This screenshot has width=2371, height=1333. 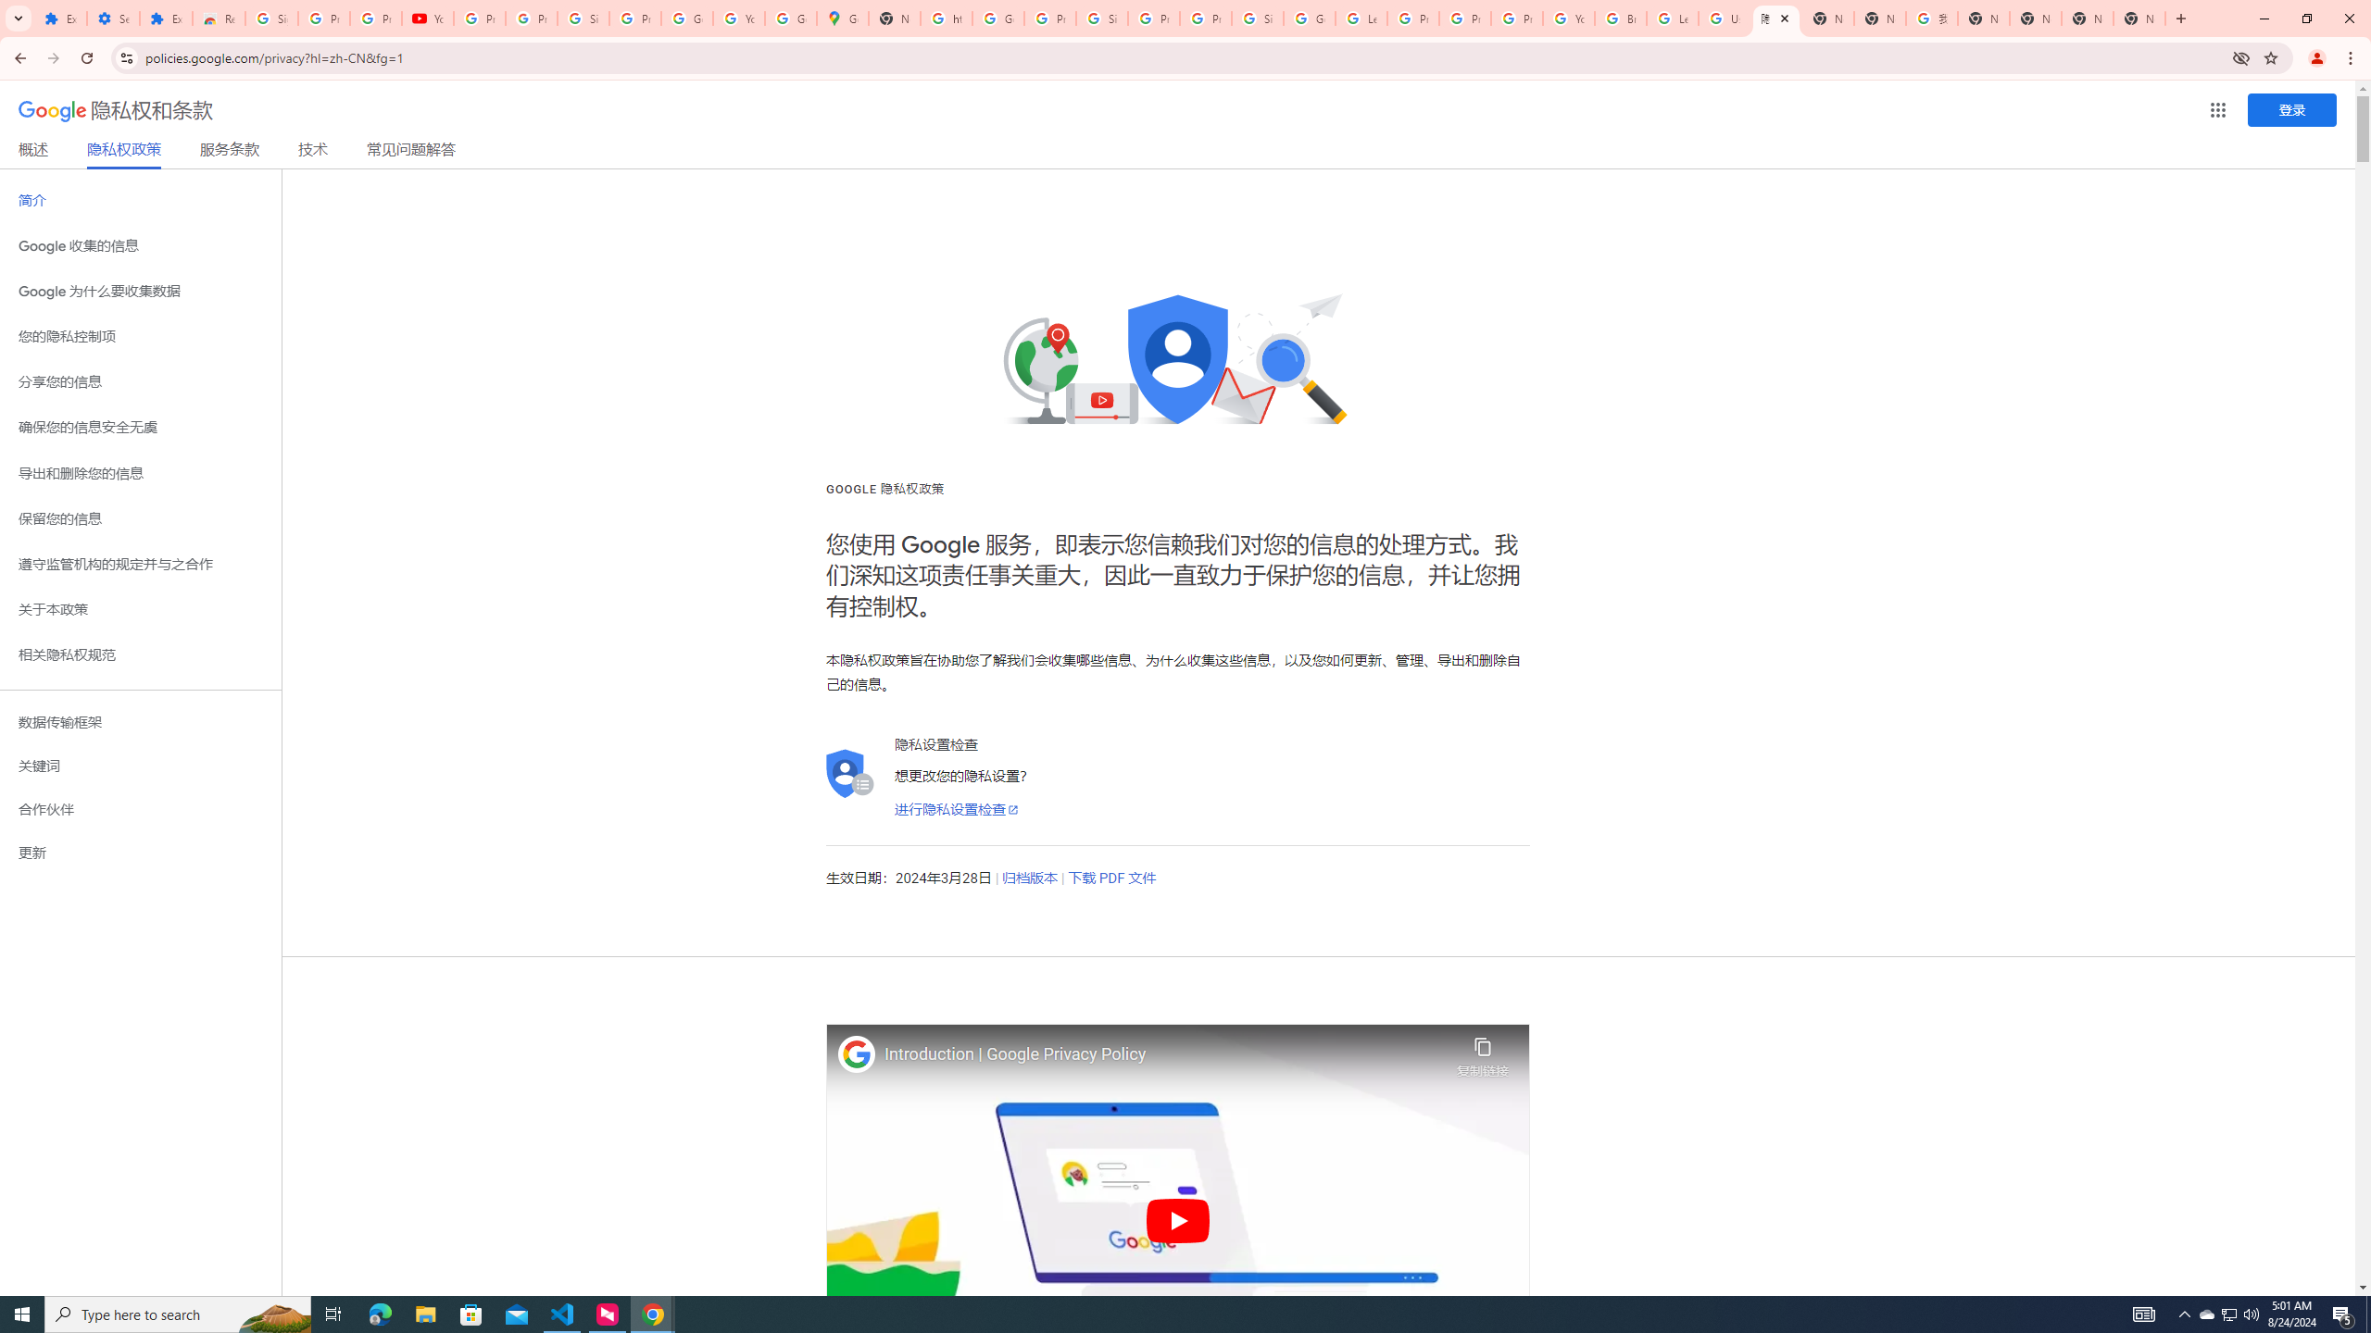 I want to click on Settings, so click(x=112, y=19).